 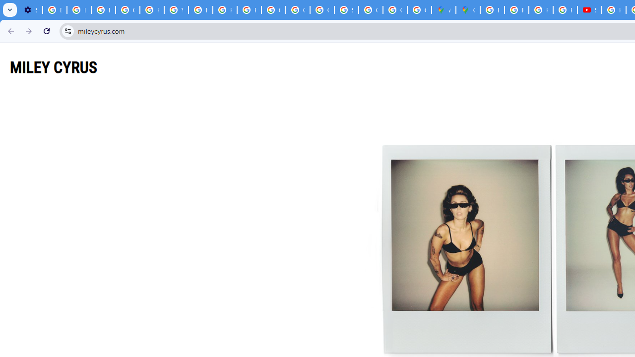 I want to click on Privacy Help Center - Policies Help, so click(x=541, y=10).